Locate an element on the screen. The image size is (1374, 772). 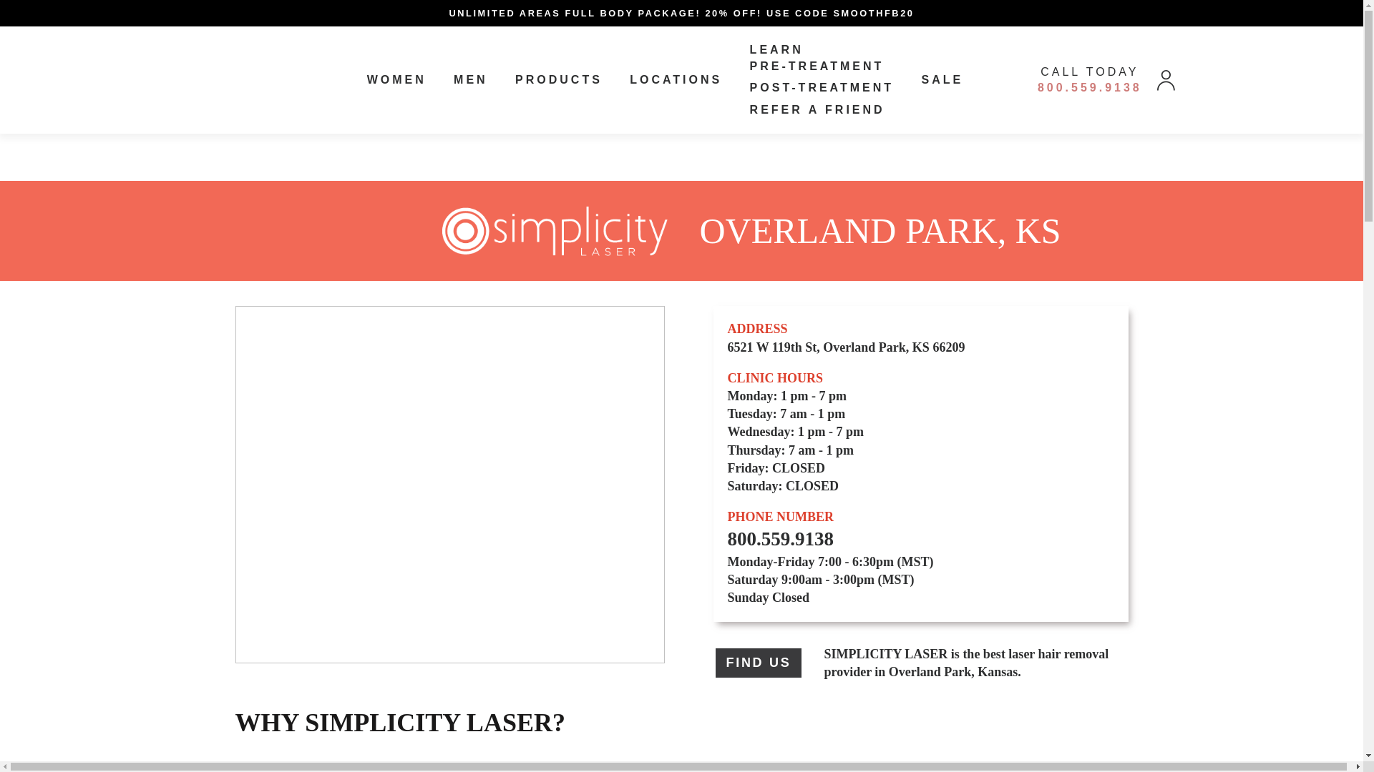
PRODUCTS is located at coordinates (559, 79).